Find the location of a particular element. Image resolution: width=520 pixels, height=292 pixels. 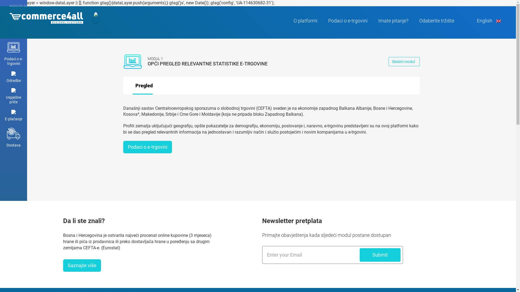

 English  is located at coordinates (489, 21).